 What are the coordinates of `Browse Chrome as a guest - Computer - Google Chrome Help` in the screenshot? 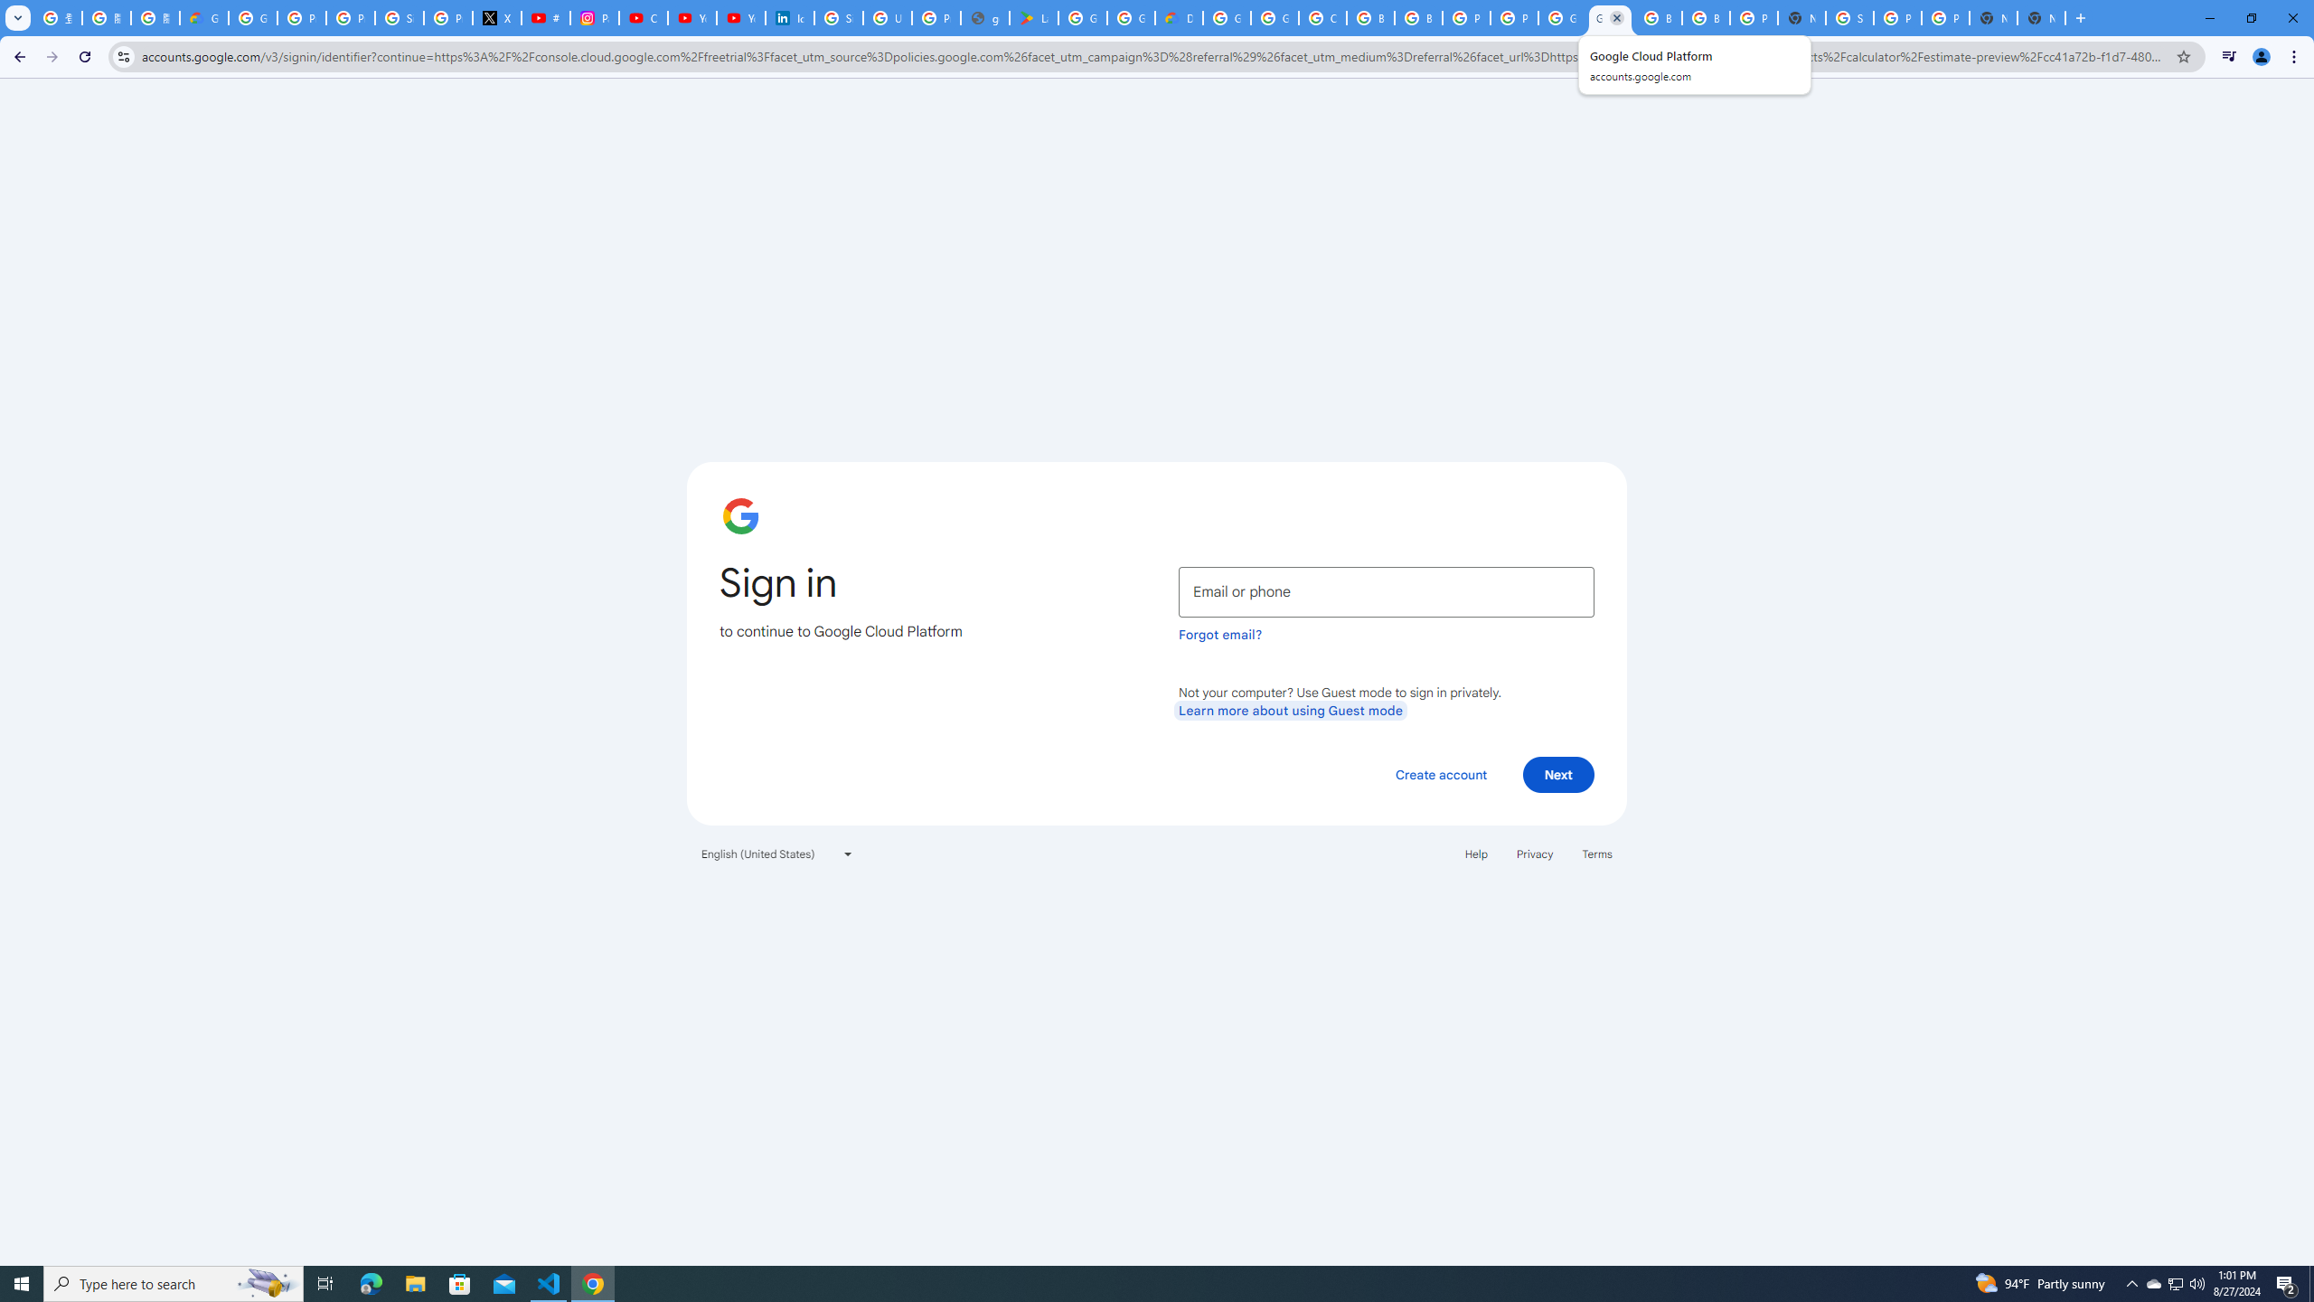 It's located at (1658, 18).